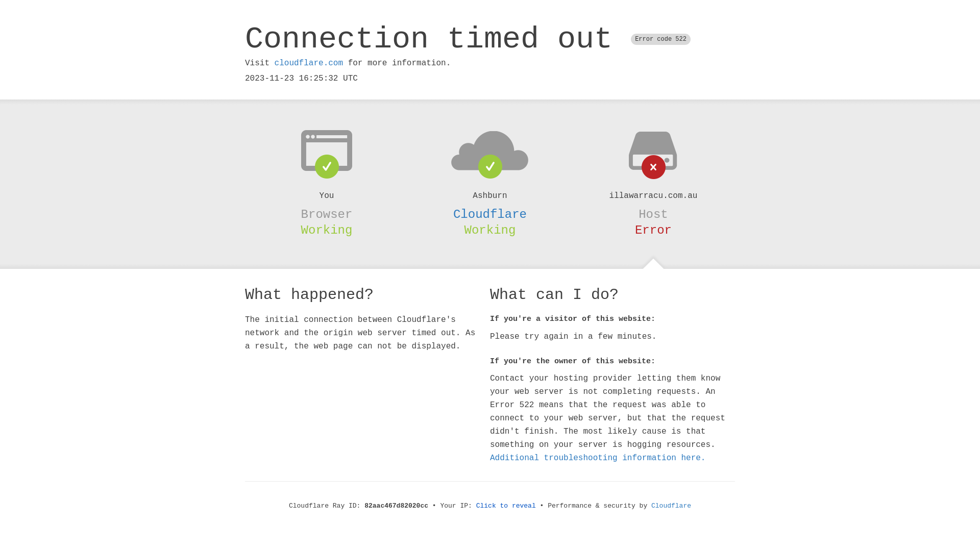 This screenshot has height=551, width=980. Describe the element at coordinates (598, 458) in the screenshot. I see `Additional troubleshooting information here.` at that location.